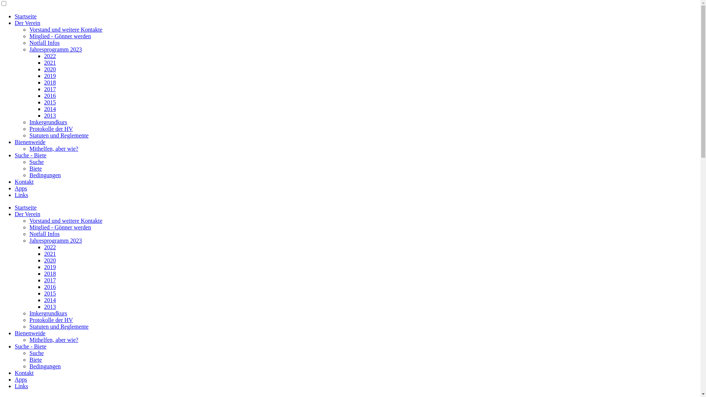 The image size is (706, 397). What do you see at coordinates (49, 122) in the screenshot?
I see `Imkergrundkurs` at bounding box center [49, 122].